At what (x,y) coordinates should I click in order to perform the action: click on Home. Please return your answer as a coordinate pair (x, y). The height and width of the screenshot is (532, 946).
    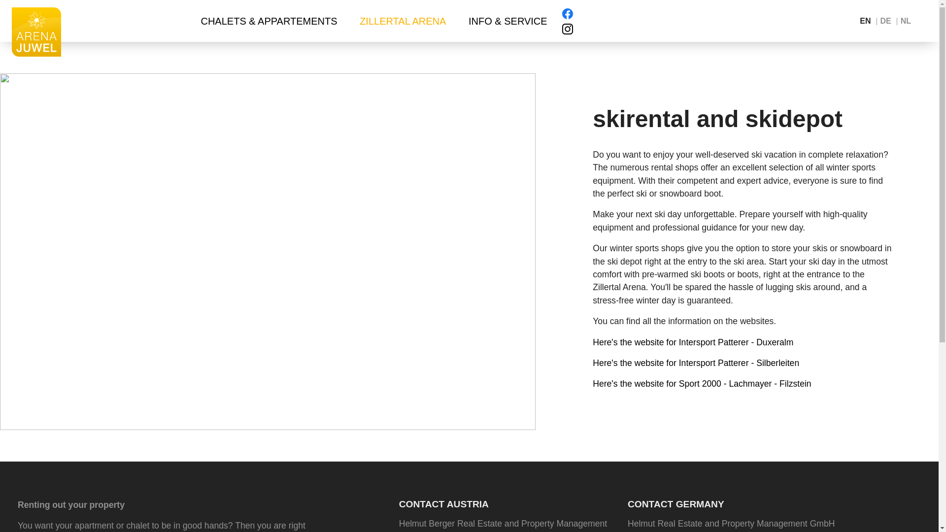
    Looking at the image, I should click on (36, 32).